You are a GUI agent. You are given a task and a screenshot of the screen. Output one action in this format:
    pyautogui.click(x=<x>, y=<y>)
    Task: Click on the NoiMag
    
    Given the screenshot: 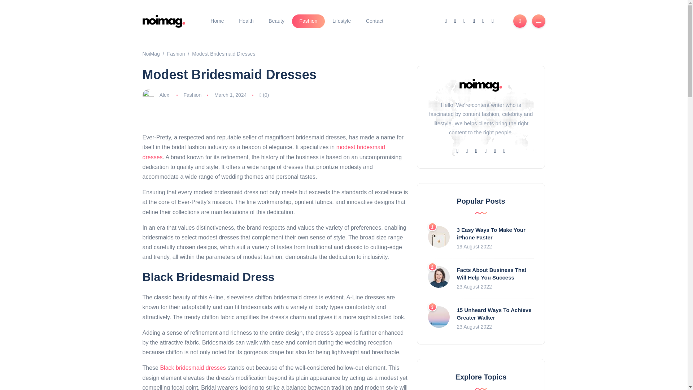 What is the action you would take?
    pyautogui.click(x=151, y=53)
    